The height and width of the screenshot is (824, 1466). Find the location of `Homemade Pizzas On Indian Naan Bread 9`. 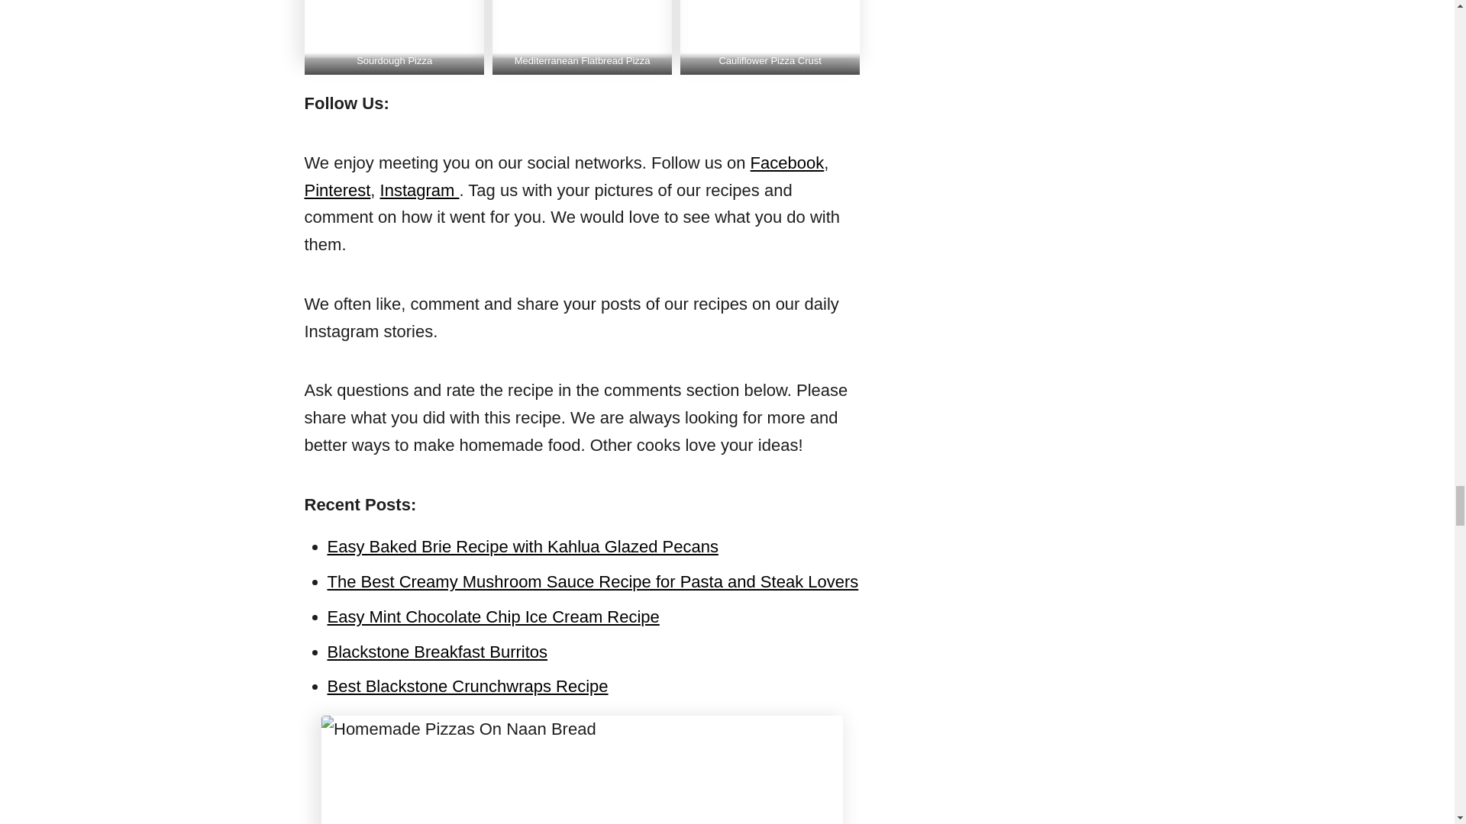

Homemade Pizzas On Indian Naan Bread 9 is located at coordinates (582, 29).